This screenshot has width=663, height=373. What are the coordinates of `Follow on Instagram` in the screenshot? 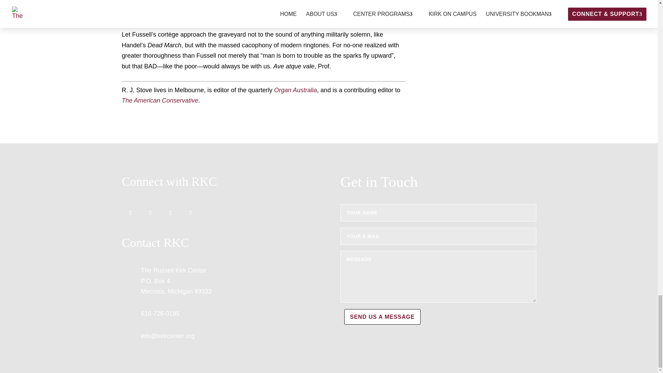 It's located at (170, 213).